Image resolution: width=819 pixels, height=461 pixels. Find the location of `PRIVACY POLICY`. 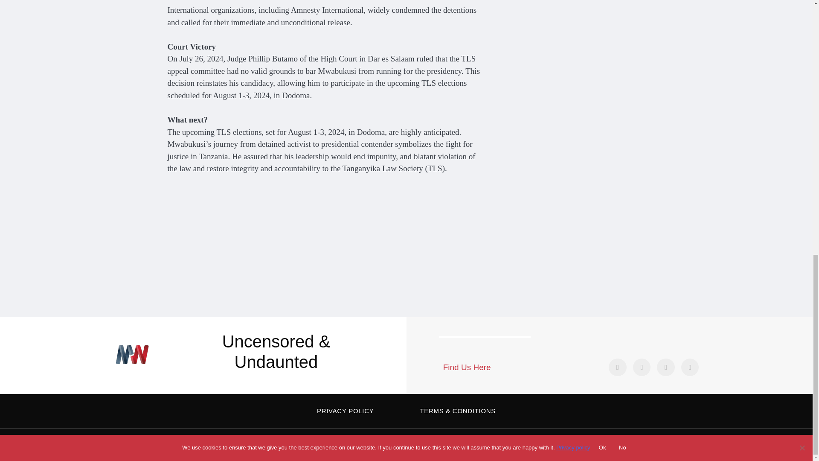

PRIVACY POLICY is located at coordinates (345, 411).